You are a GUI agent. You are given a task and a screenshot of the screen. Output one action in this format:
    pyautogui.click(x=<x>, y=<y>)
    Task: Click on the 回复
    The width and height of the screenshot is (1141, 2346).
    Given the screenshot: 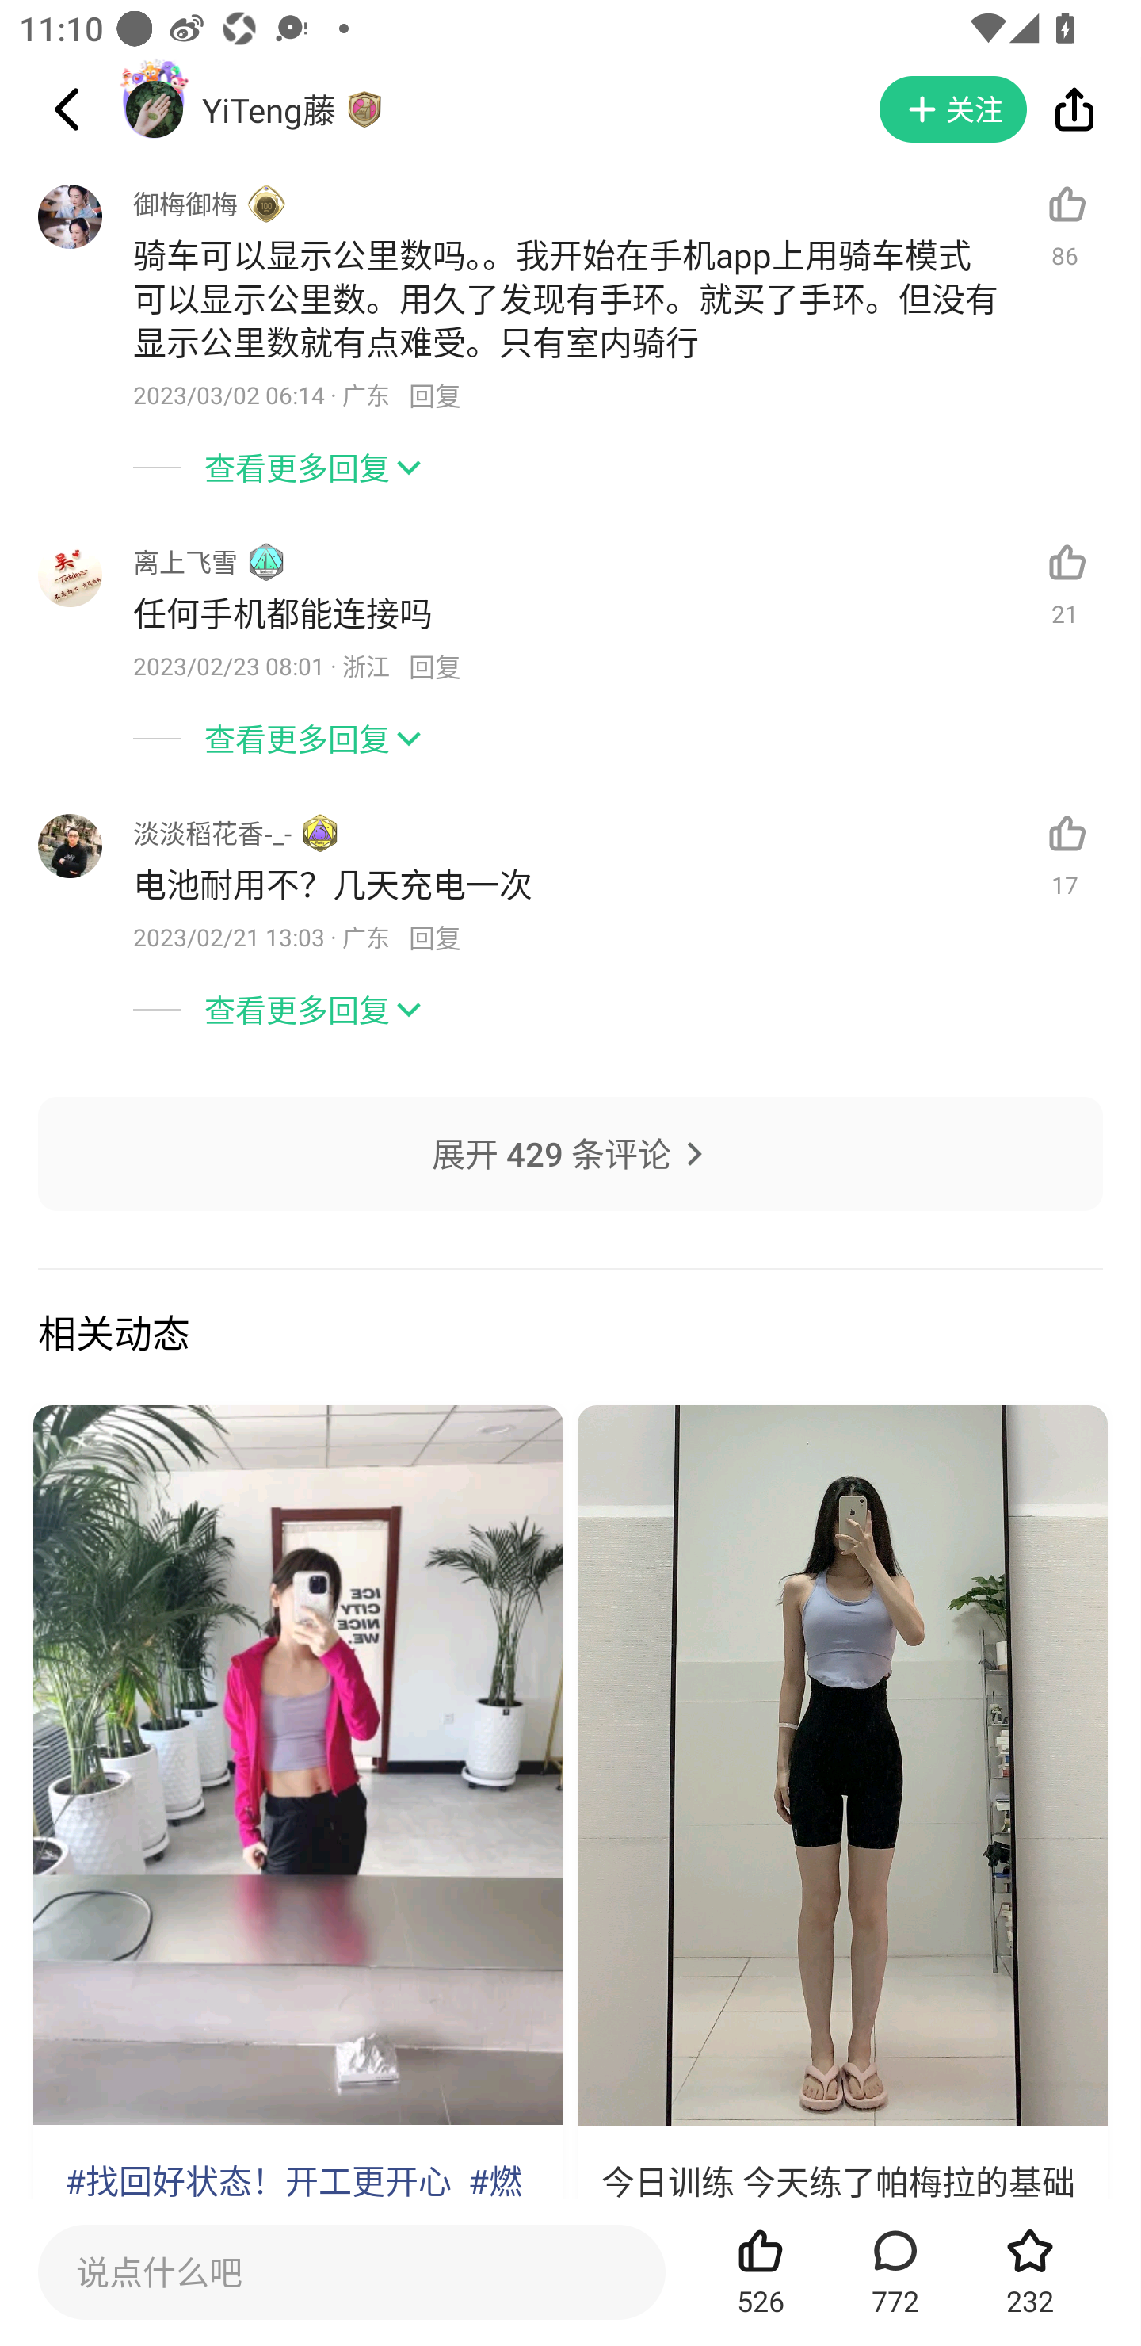 What is the action you would take?
    pyautogui.click(x=434, y=667)
    